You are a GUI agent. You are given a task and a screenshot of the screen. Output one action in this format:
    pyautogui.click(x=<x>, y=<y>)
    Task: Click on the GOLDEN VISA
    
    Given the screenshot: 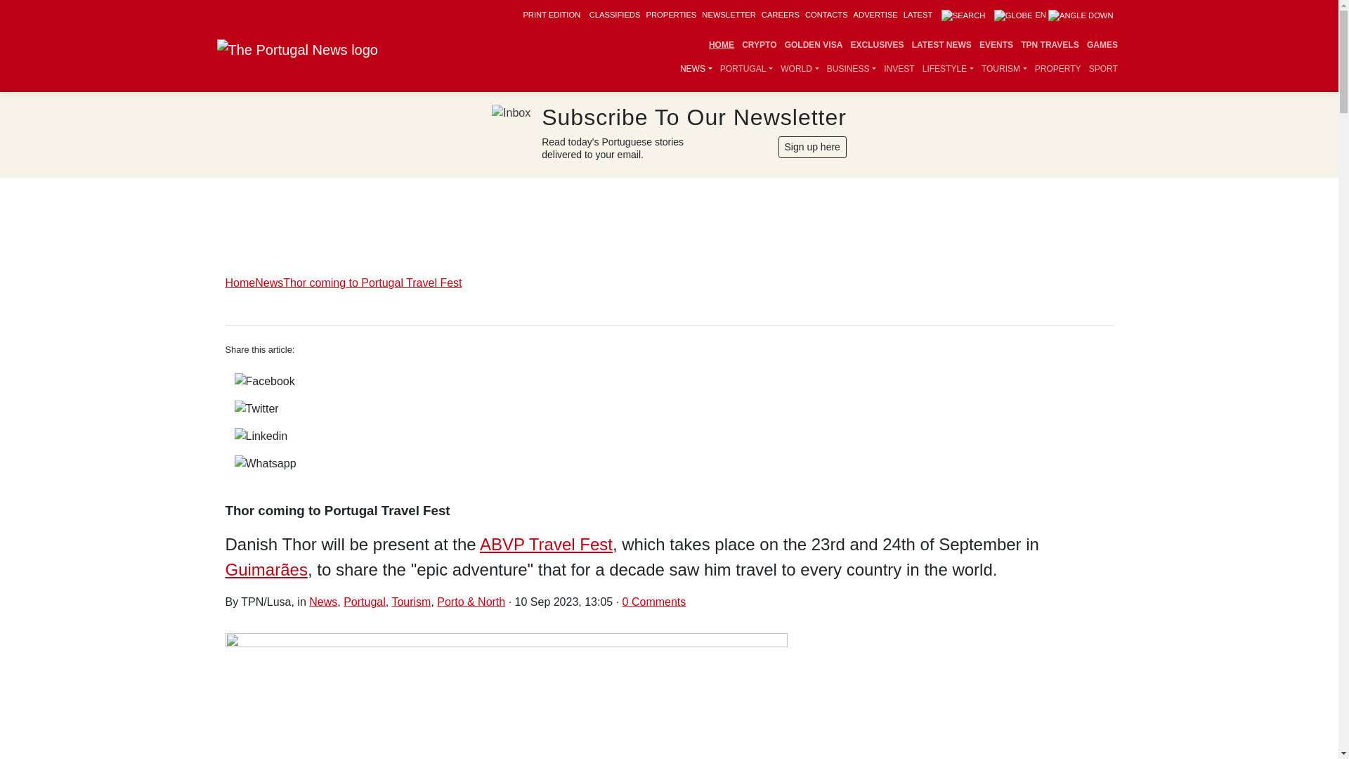 What is the action you would take?
    pyautogui.click(x=814, y=45)
    